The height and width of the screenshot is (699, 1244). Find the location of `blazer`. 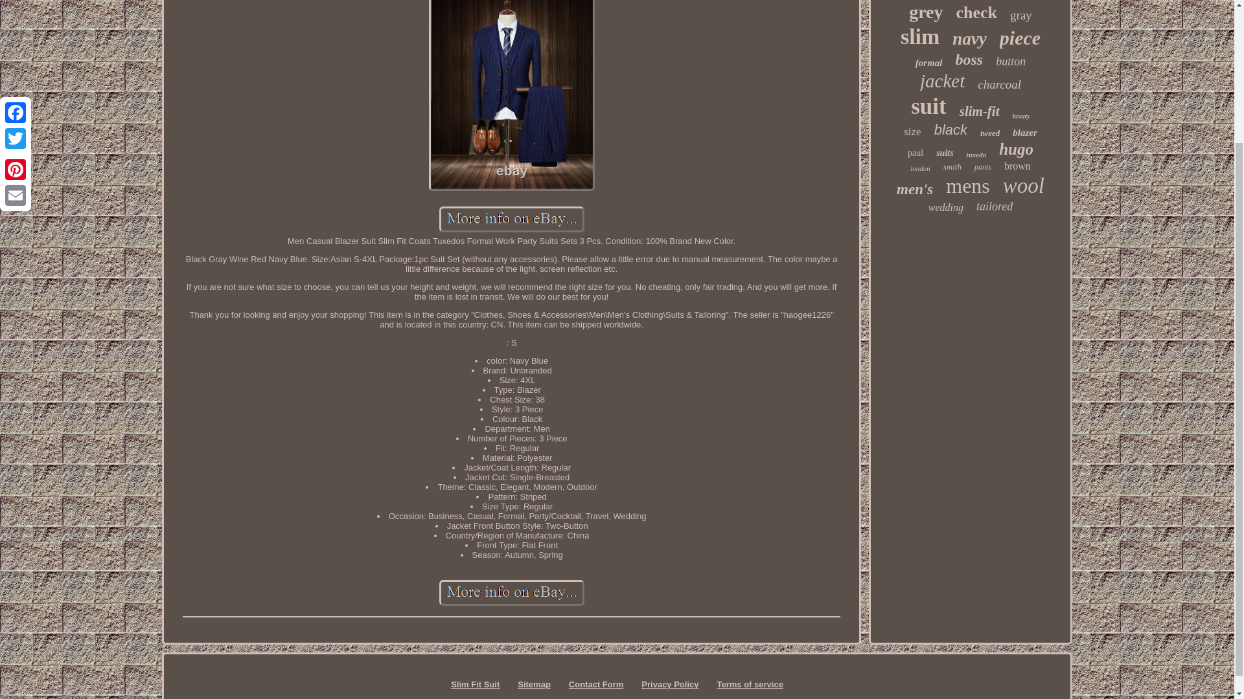

blazer is located at coordinates (1025, 132).